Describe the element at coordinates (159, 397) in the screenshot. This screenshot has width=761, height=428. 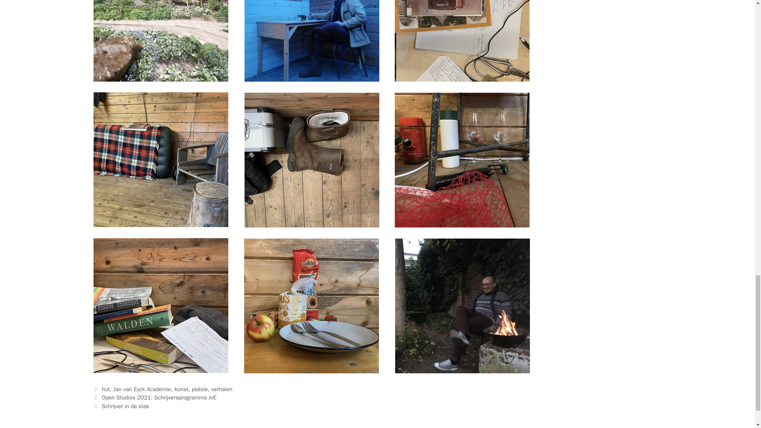
I see `Open Studios 2021: Schrijversprogramma JvE` at that location.